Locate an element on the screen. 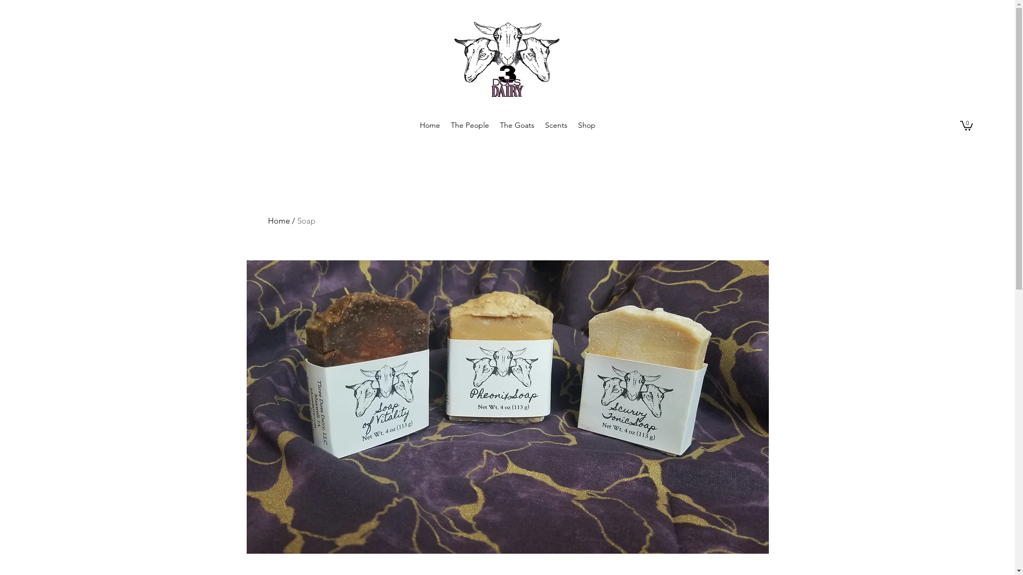 This screenshot has height=575, width=1023. 0 is located at coordinates (967, 125).